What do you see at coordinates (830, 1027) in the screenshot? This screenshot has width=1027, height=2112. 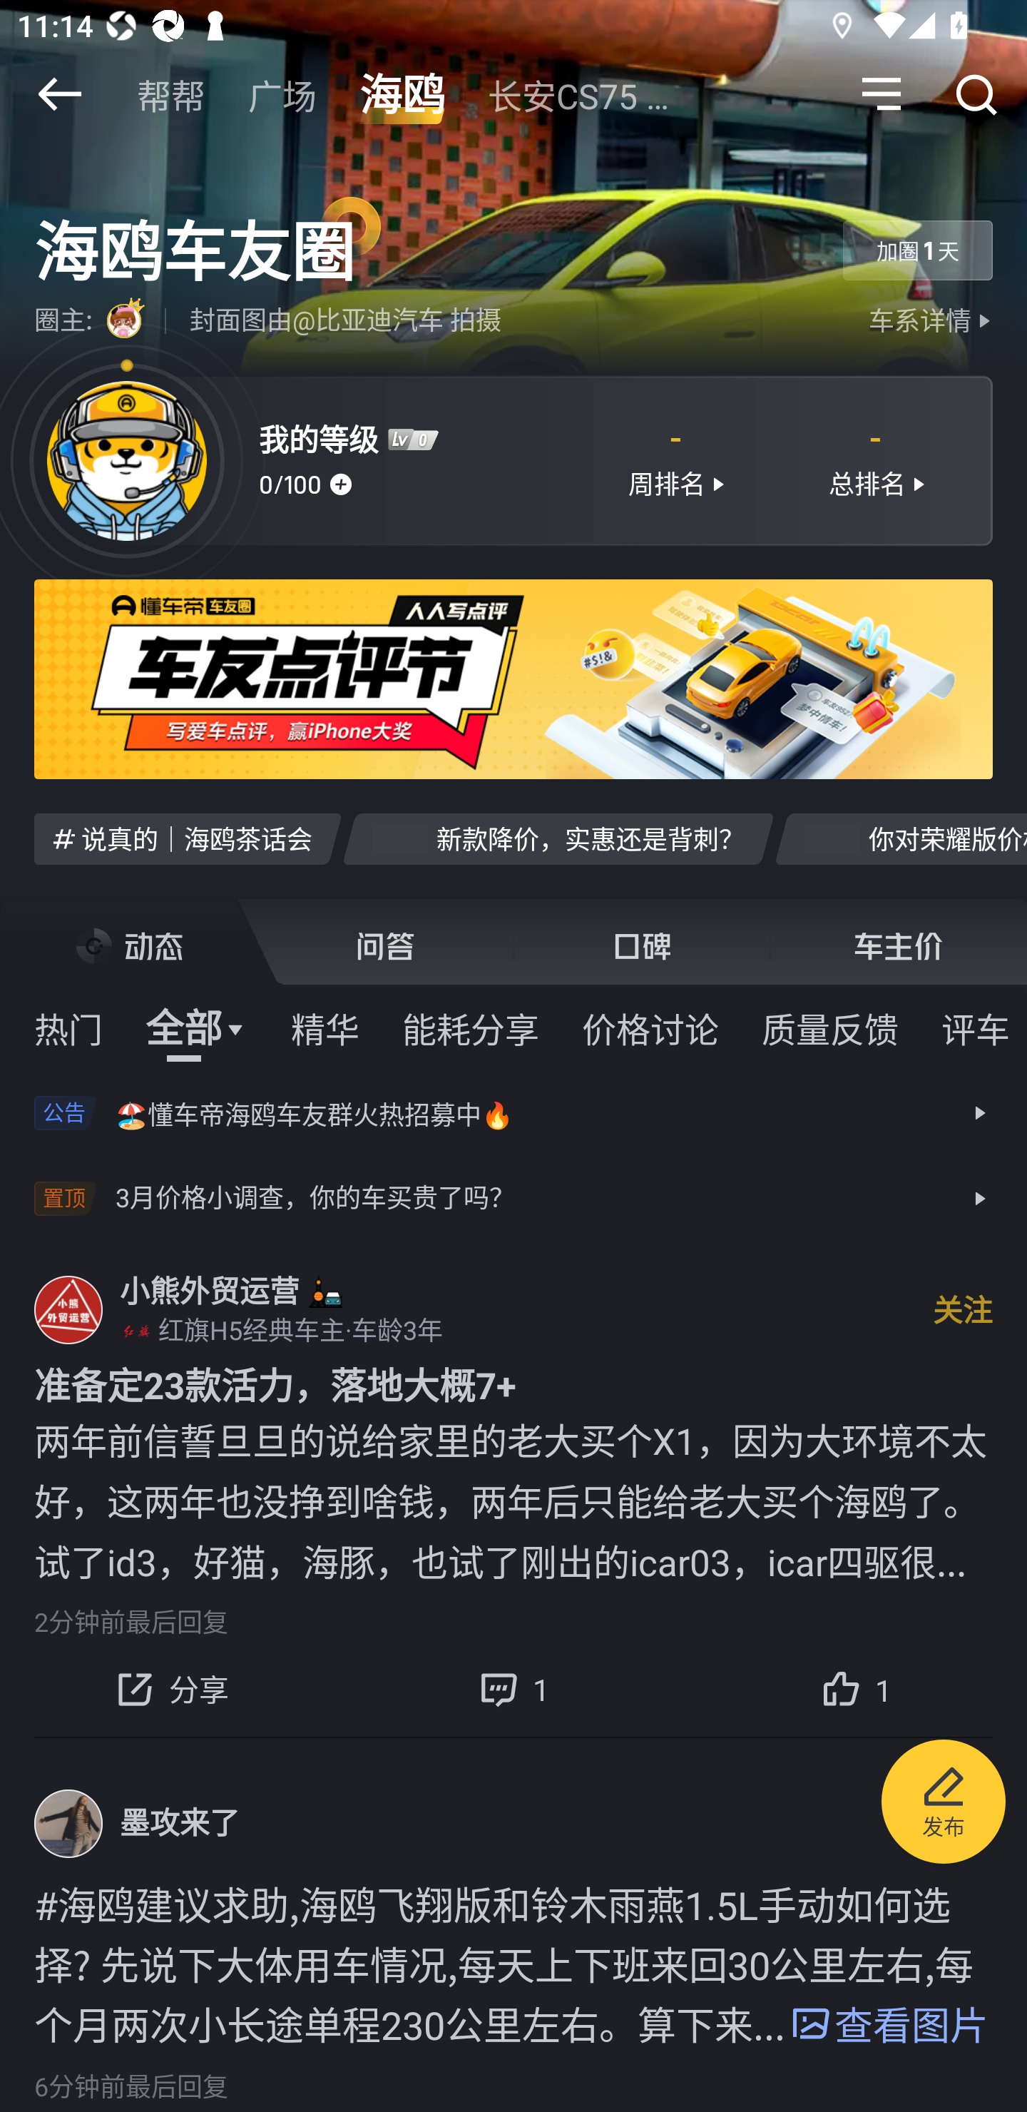 I see `质量反馈` at bounding box center [830, 1027].